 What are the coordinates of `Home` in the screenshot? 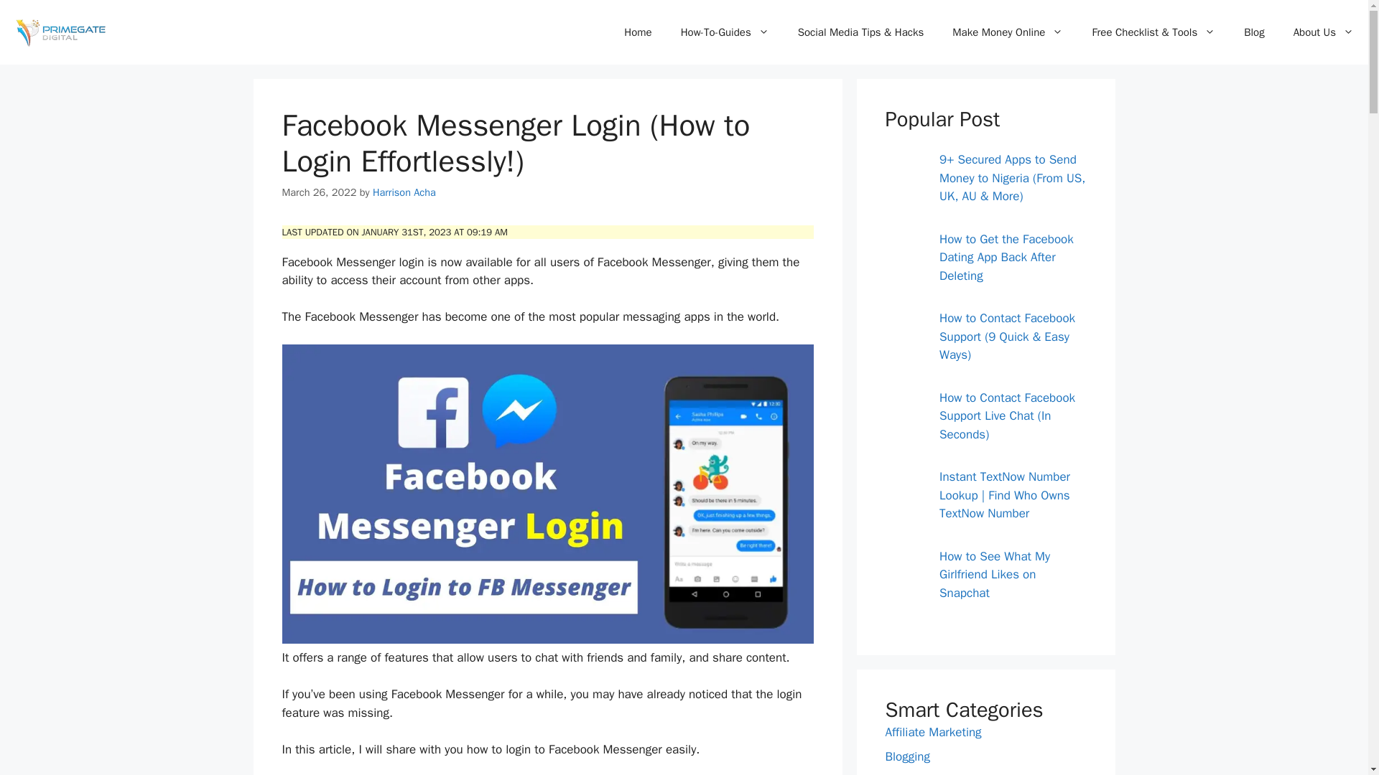 It's located at (638, 32).